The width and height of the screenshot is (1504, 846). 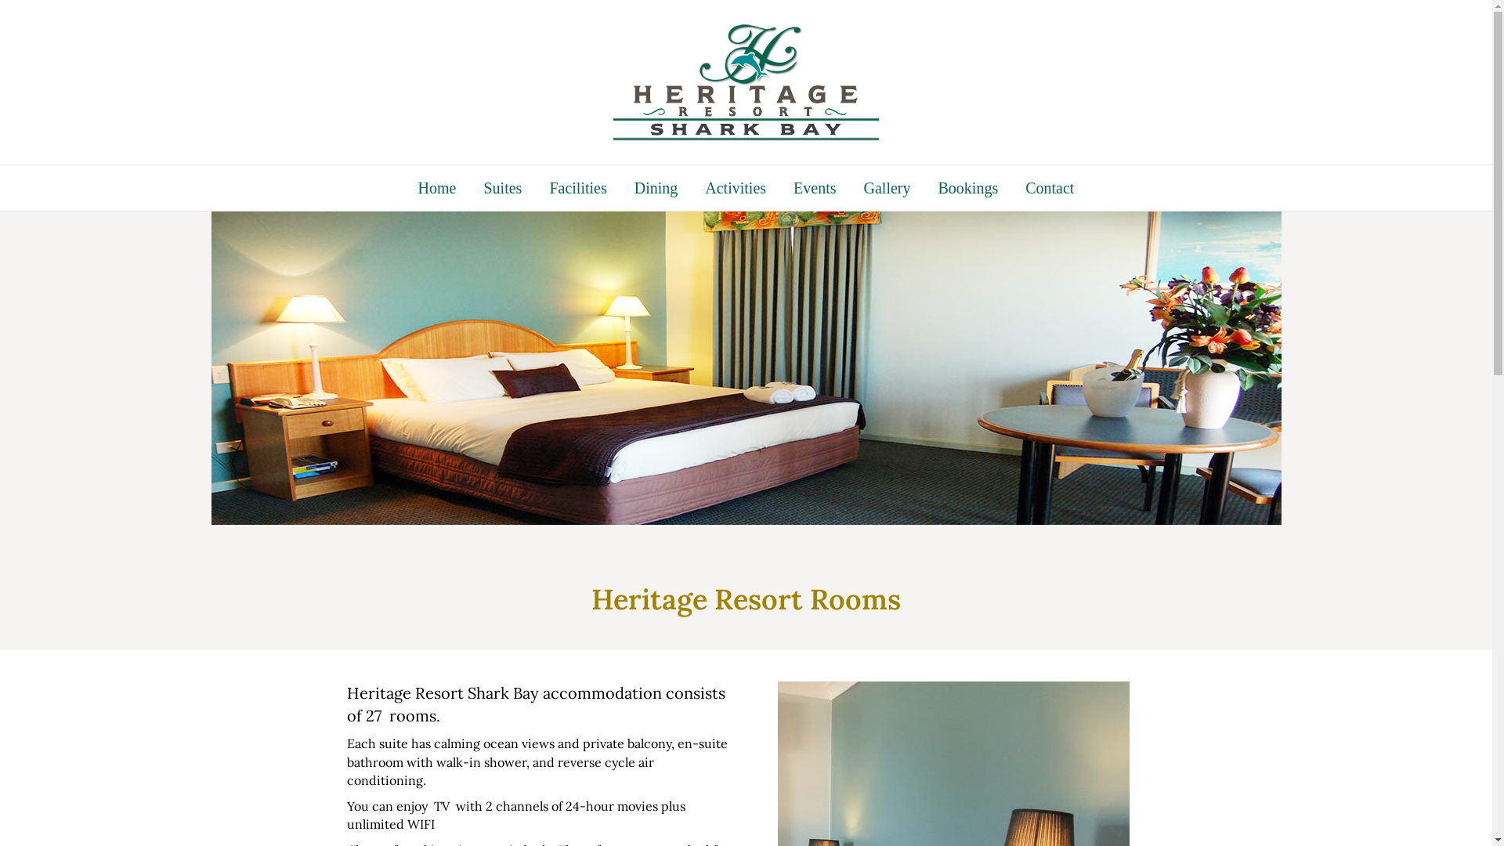 I want to click on Suites, so click(x=503, y=188).